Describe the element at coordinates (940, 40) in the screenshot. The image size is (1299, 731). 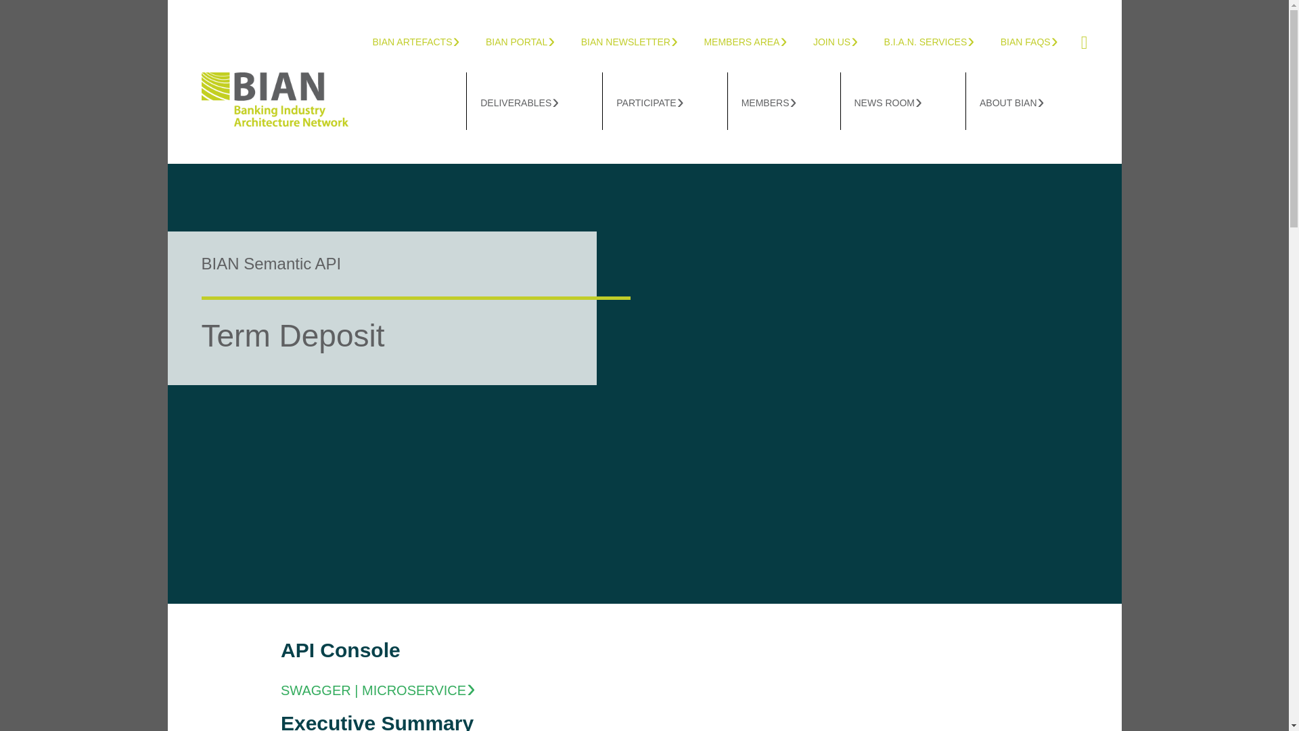
I see `B.I.A.N. SERVICES` at that location.